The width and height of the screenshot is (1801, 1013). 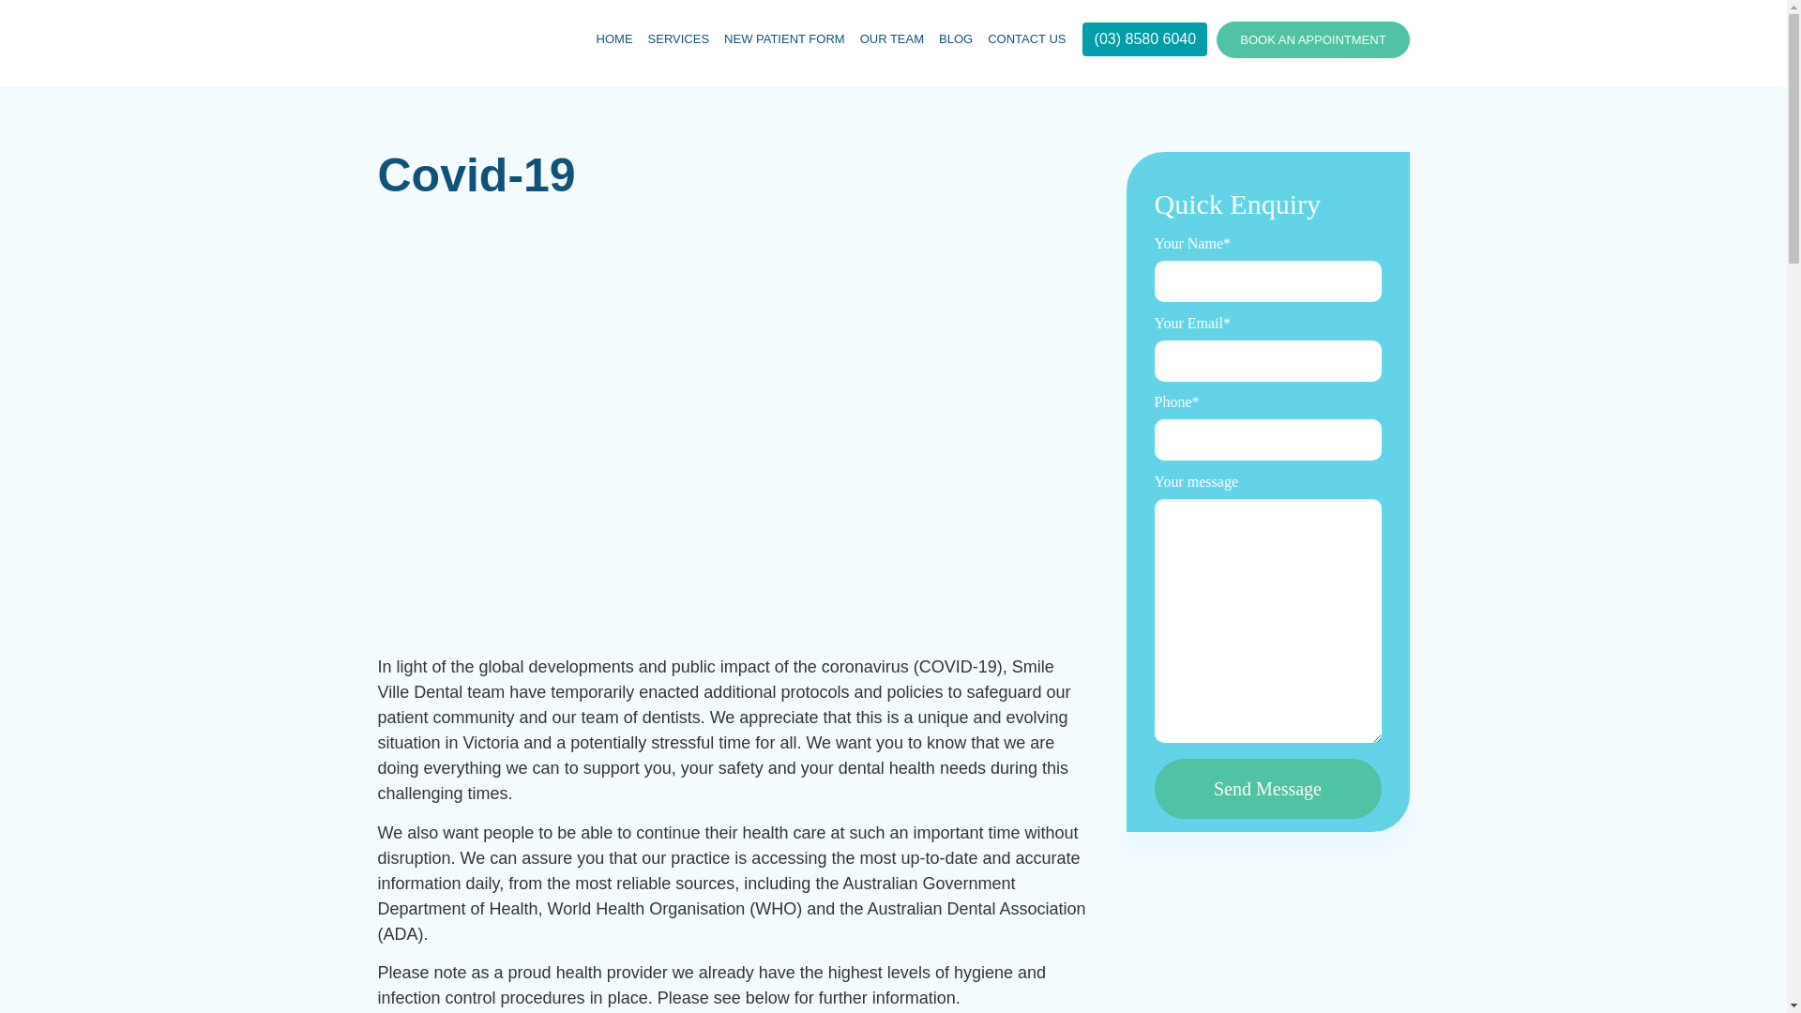 What do you see at coordinates (891, 38) in the screenshot?
I see `OUR TEAM` at bounding box center [891, 38].